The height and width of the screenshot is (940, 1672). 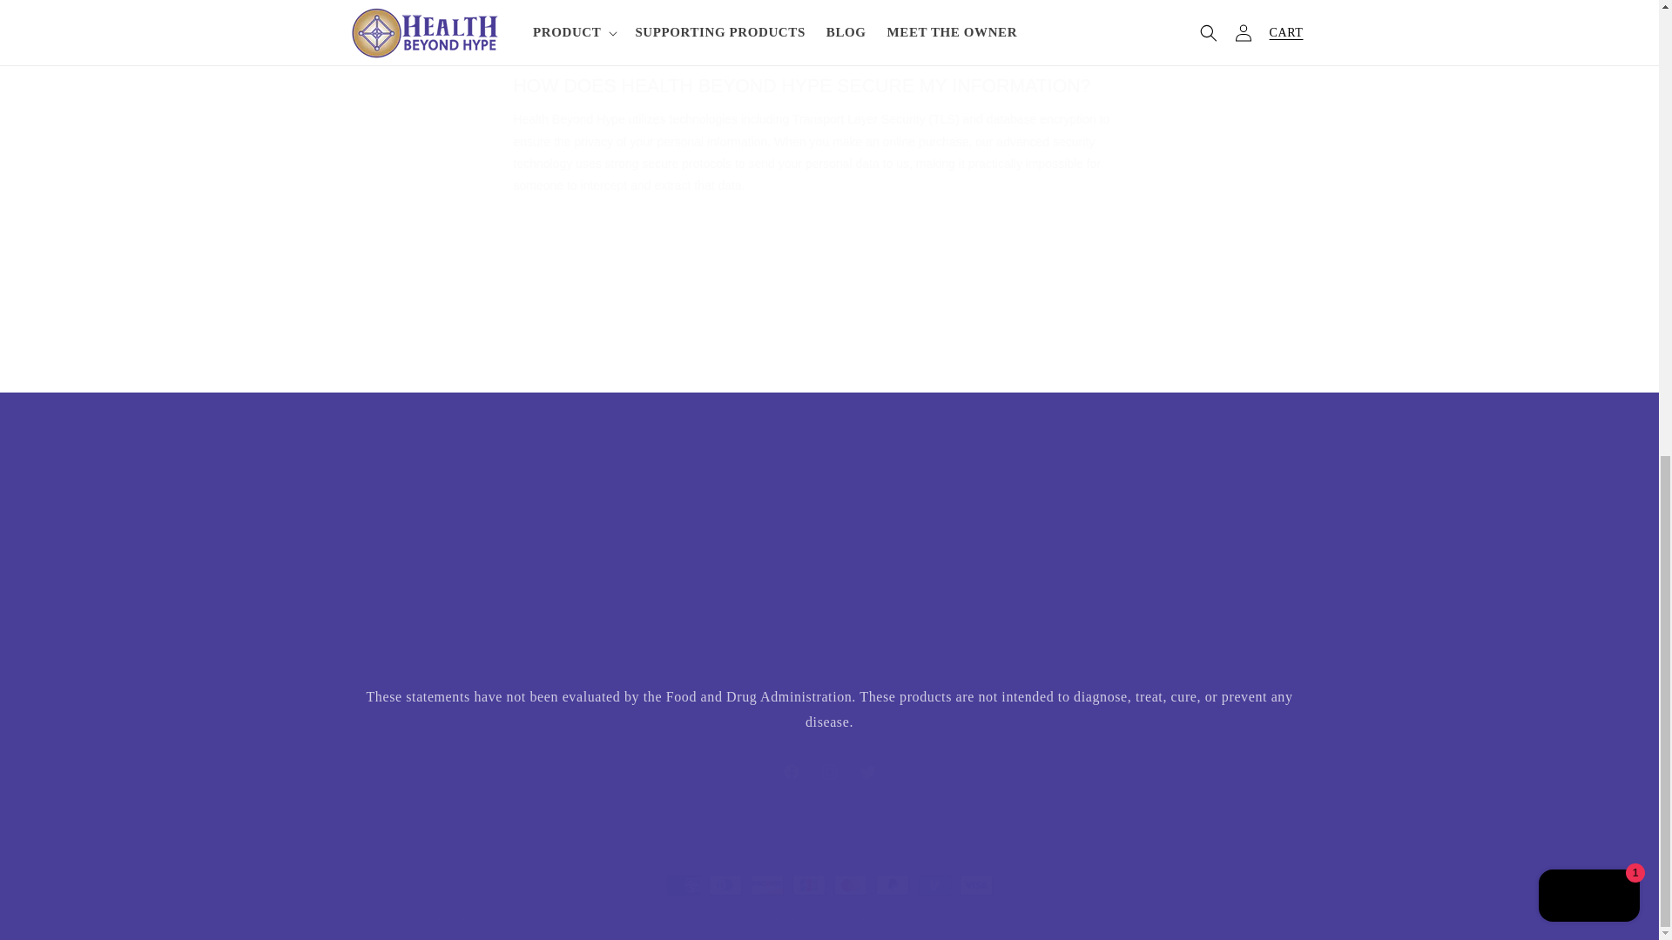 I want to click on Refund Policy, so click(x=383, y=550).